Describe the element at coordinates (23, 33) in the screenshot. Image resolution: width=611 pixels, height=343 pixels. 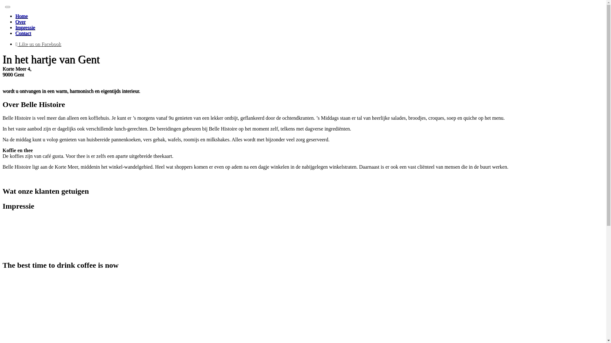
I see `Contact` at that location.